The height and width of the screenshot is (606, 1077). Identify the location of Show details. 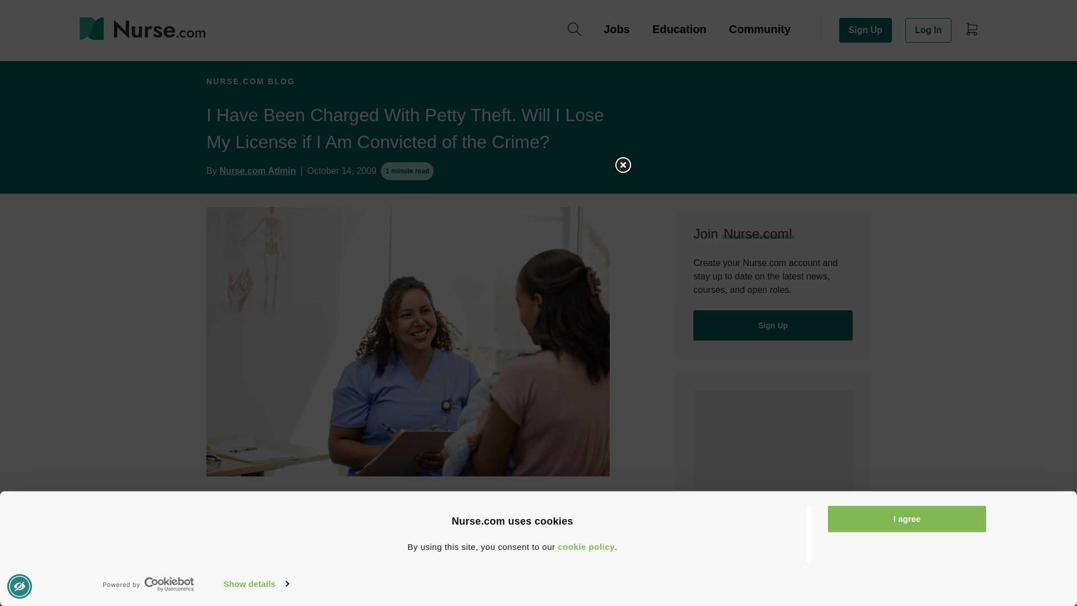
(256, 584).